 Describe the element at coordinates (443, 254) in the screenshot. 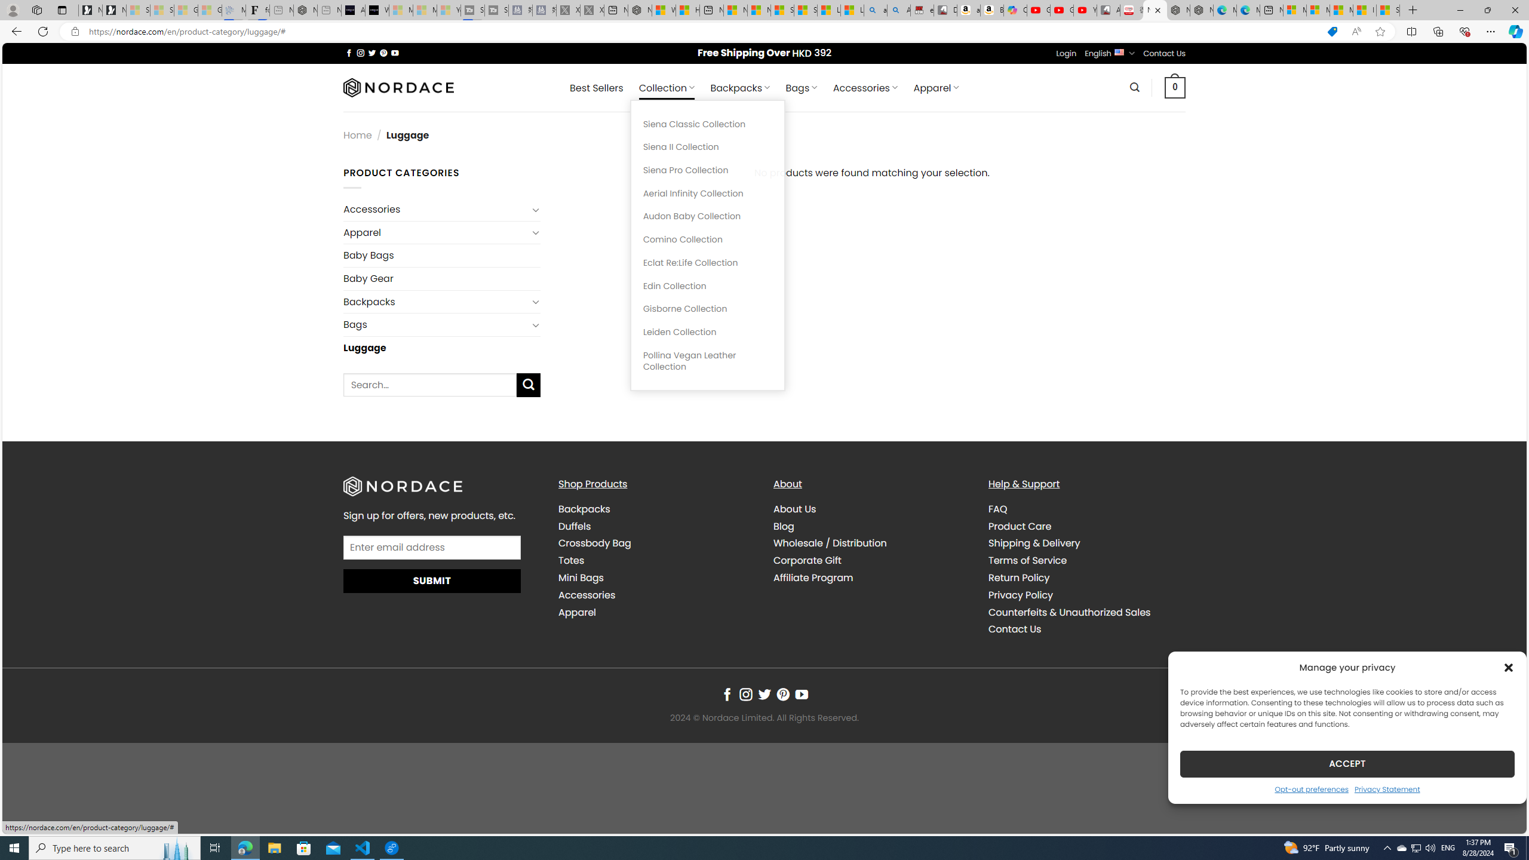

I see `Baby Bags` at that location.